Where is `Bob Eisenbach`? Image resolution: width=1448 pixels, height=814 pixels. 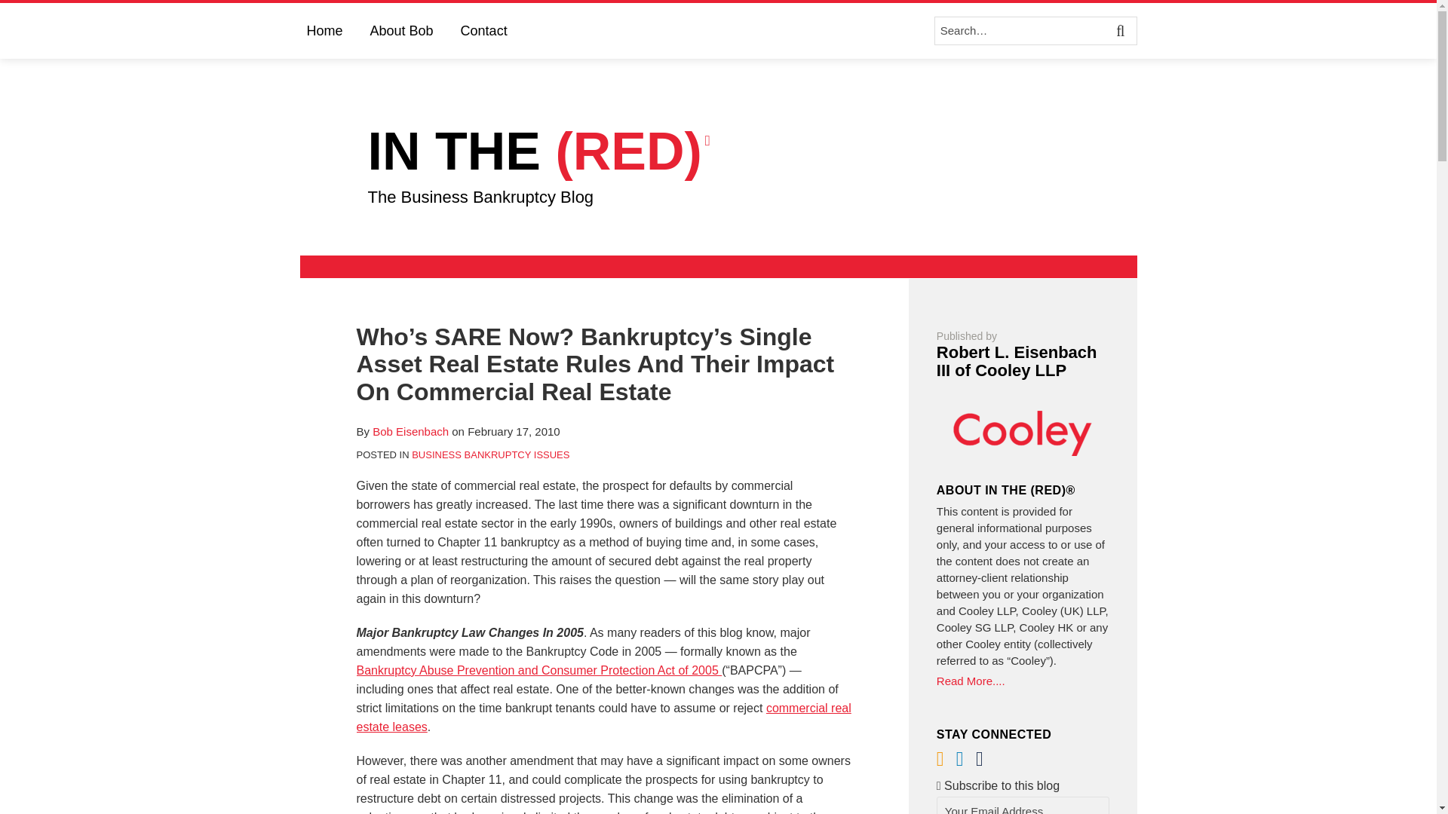
Bob Eisenbach is located at coordinates (410, 431).